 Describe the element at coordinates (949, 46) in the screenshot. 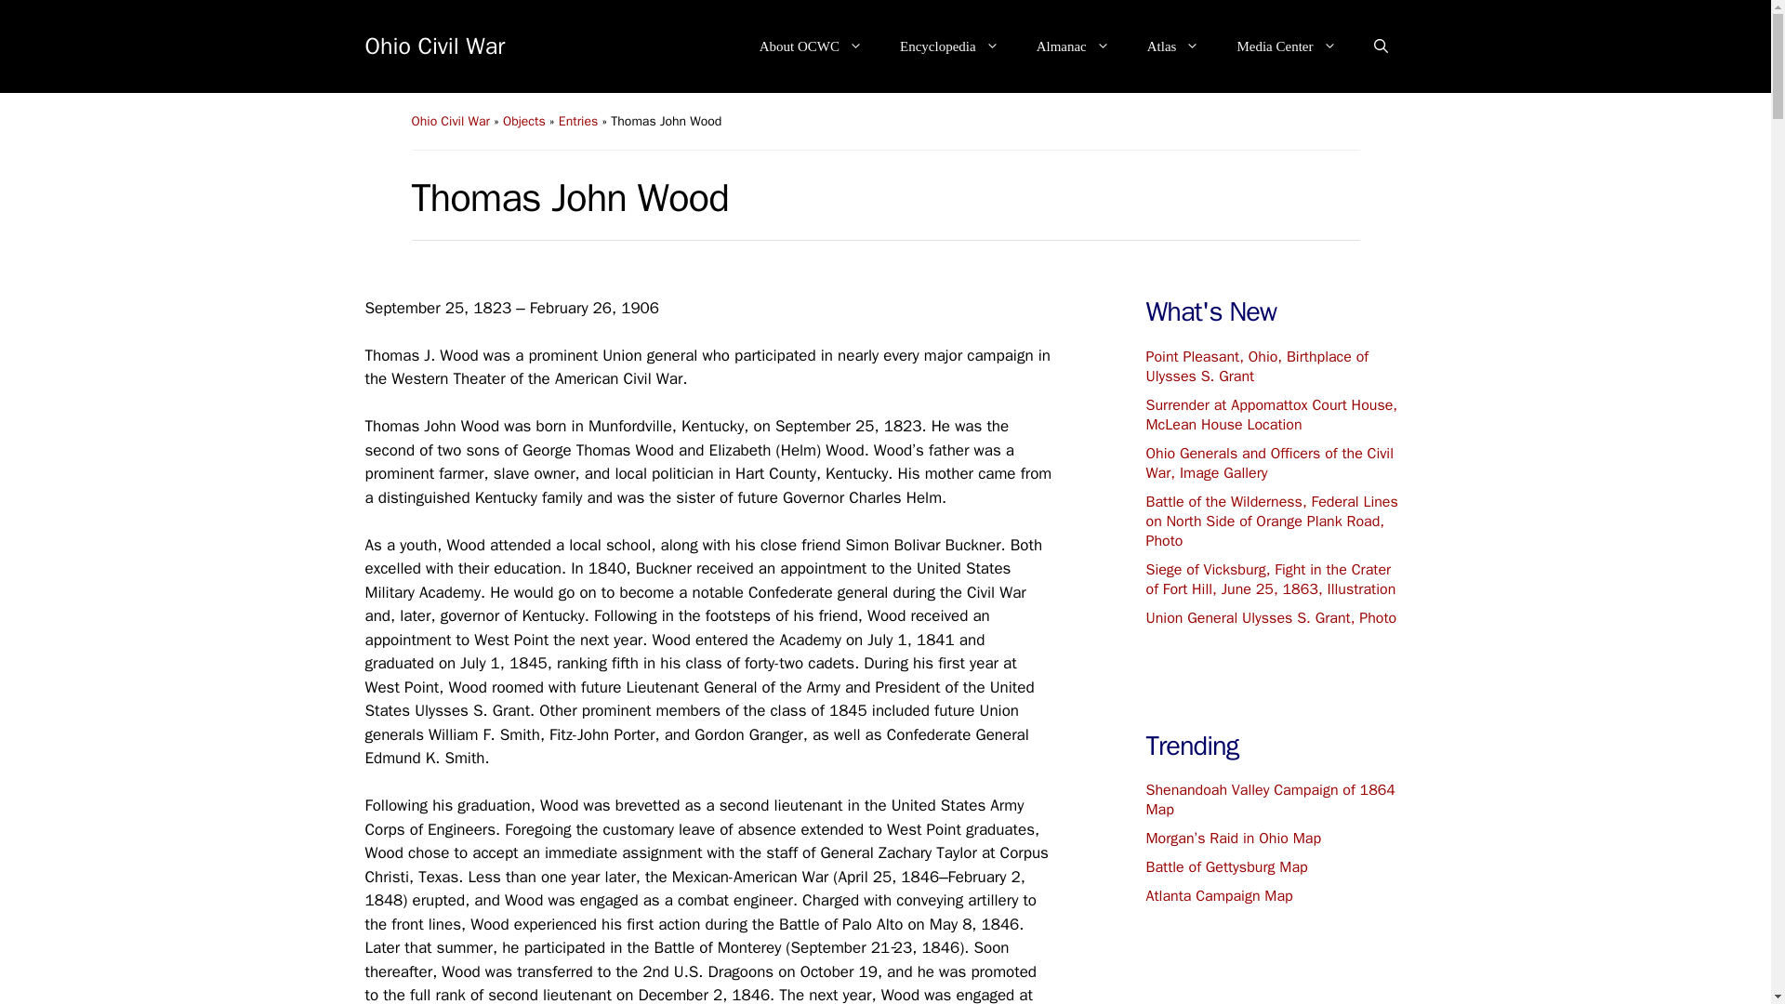

I see `Encyclopedia` at that location.